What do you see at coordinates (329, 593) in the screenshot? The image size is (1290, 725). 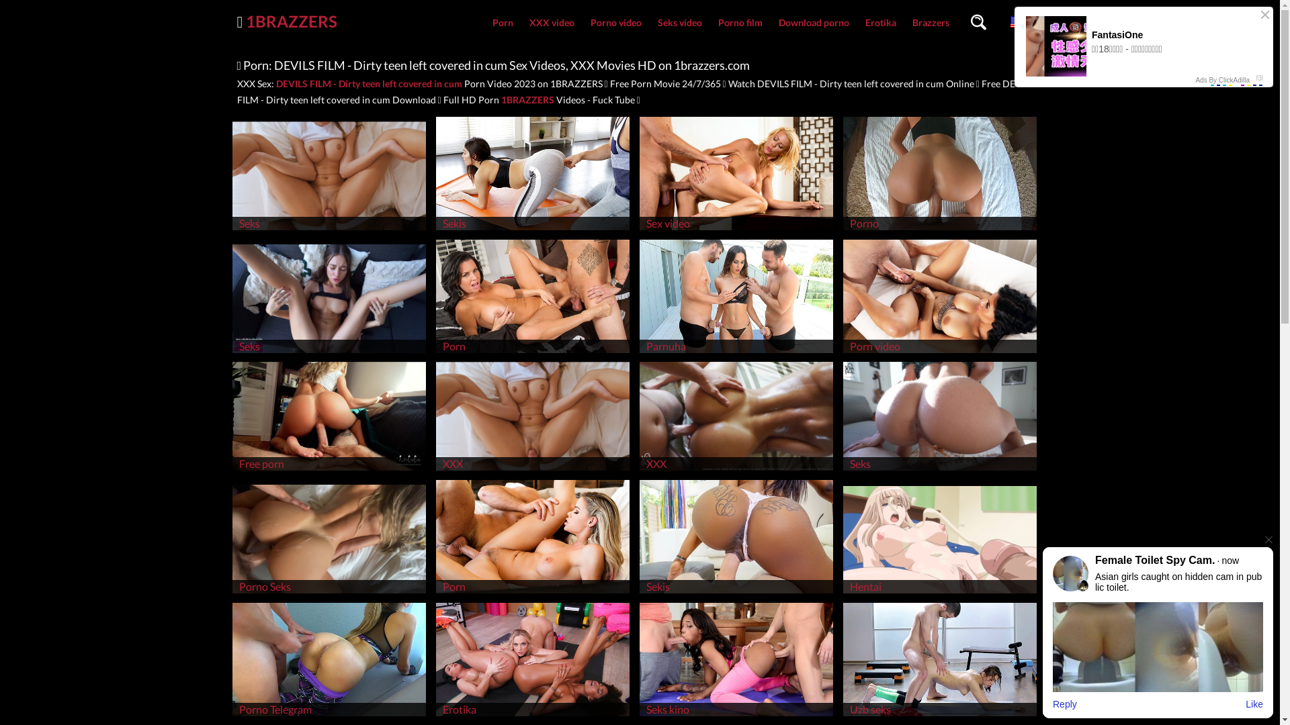 I see `Porno Seks` at bounding box center [329, 593].